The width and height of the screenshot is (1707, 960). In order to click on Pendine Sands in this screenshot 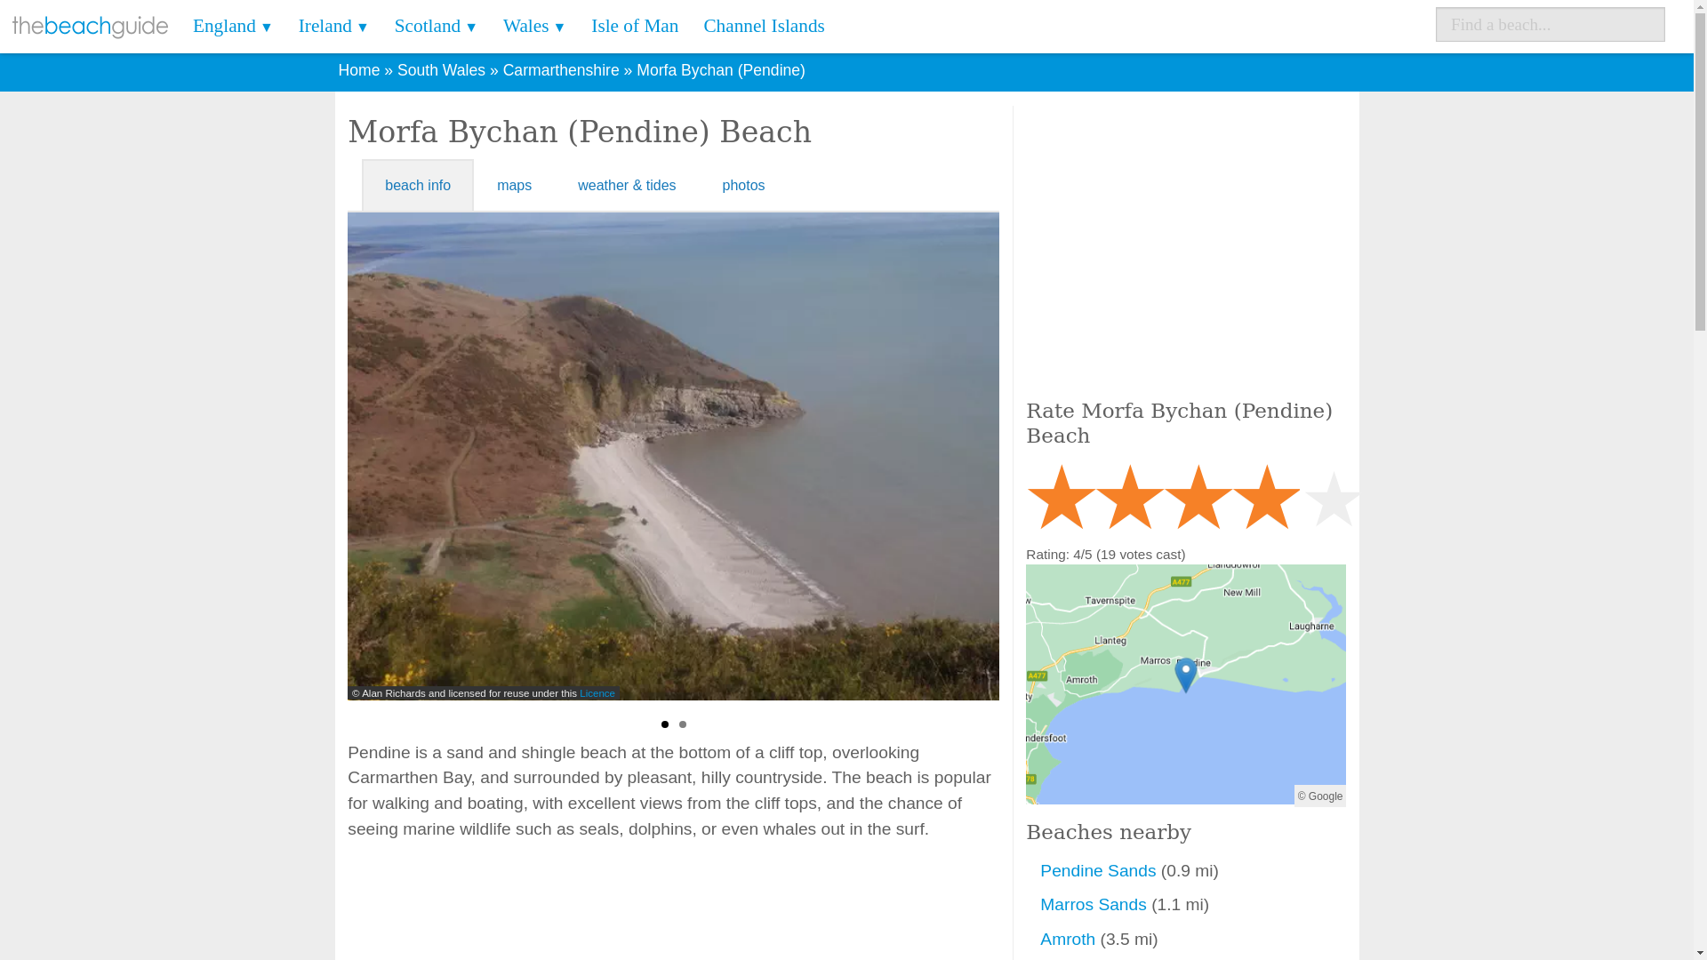, I will do `click(1100, 870)`.